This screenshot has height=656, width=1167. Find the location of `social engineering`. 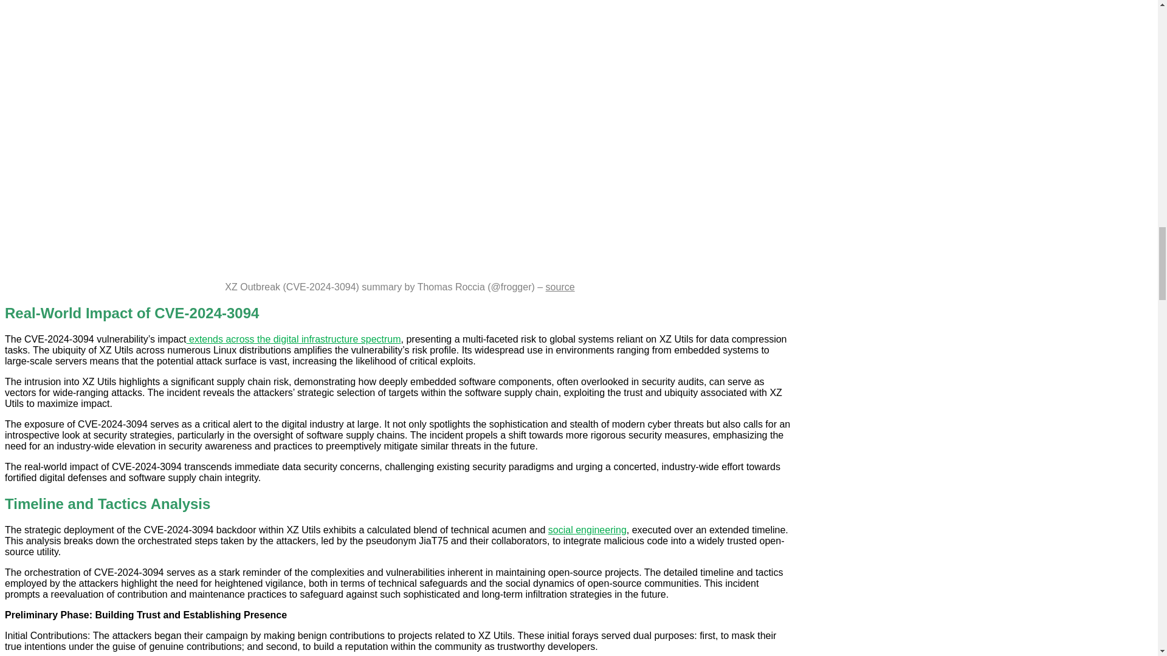

social engineering is located at coordinates (587, 530).